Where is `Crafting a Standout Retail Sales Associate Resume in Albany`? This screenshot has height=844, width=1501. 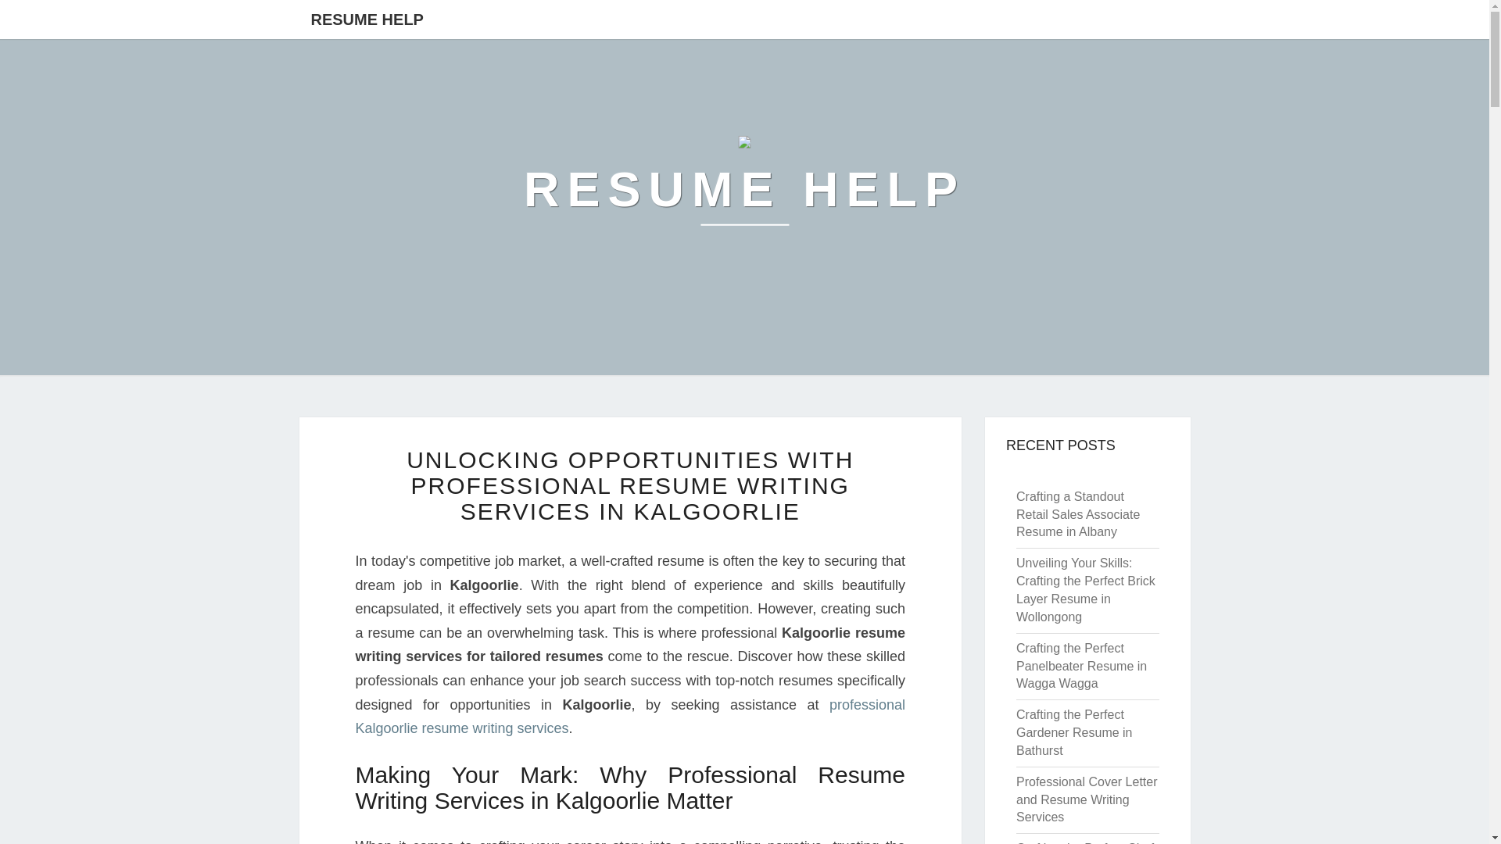
Crafting a Standout Retail Sales Associate Resume in Albany is located at coordinates (1077, 514).